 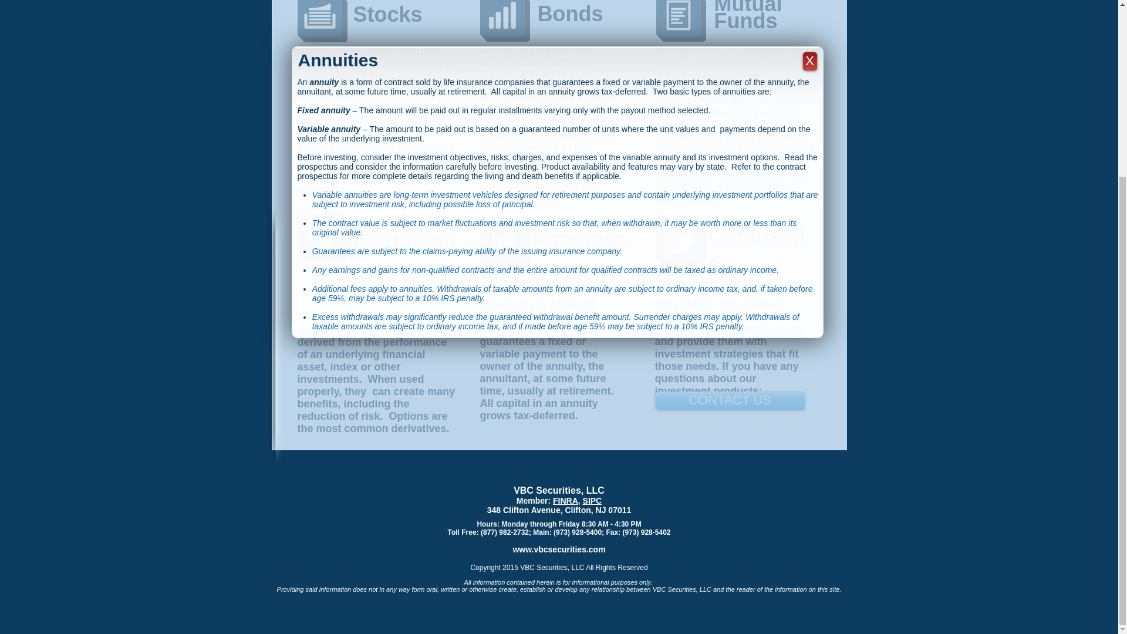 I want to click on sharethis-xxl.png, so click(x=319, y=234).